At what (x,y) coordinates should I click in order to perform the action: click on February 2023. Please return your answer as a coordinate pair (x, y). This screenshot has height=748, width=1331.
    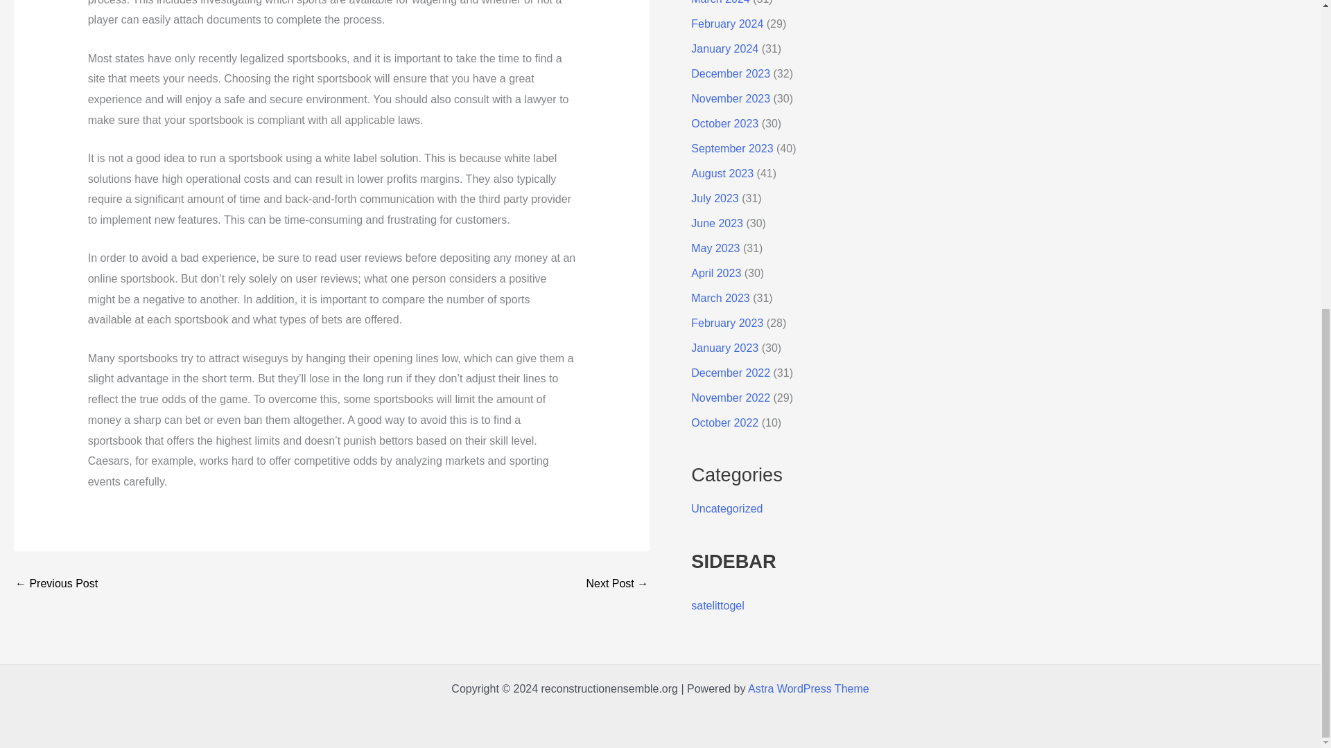
    Looking at the image, I should click on (727, 323).